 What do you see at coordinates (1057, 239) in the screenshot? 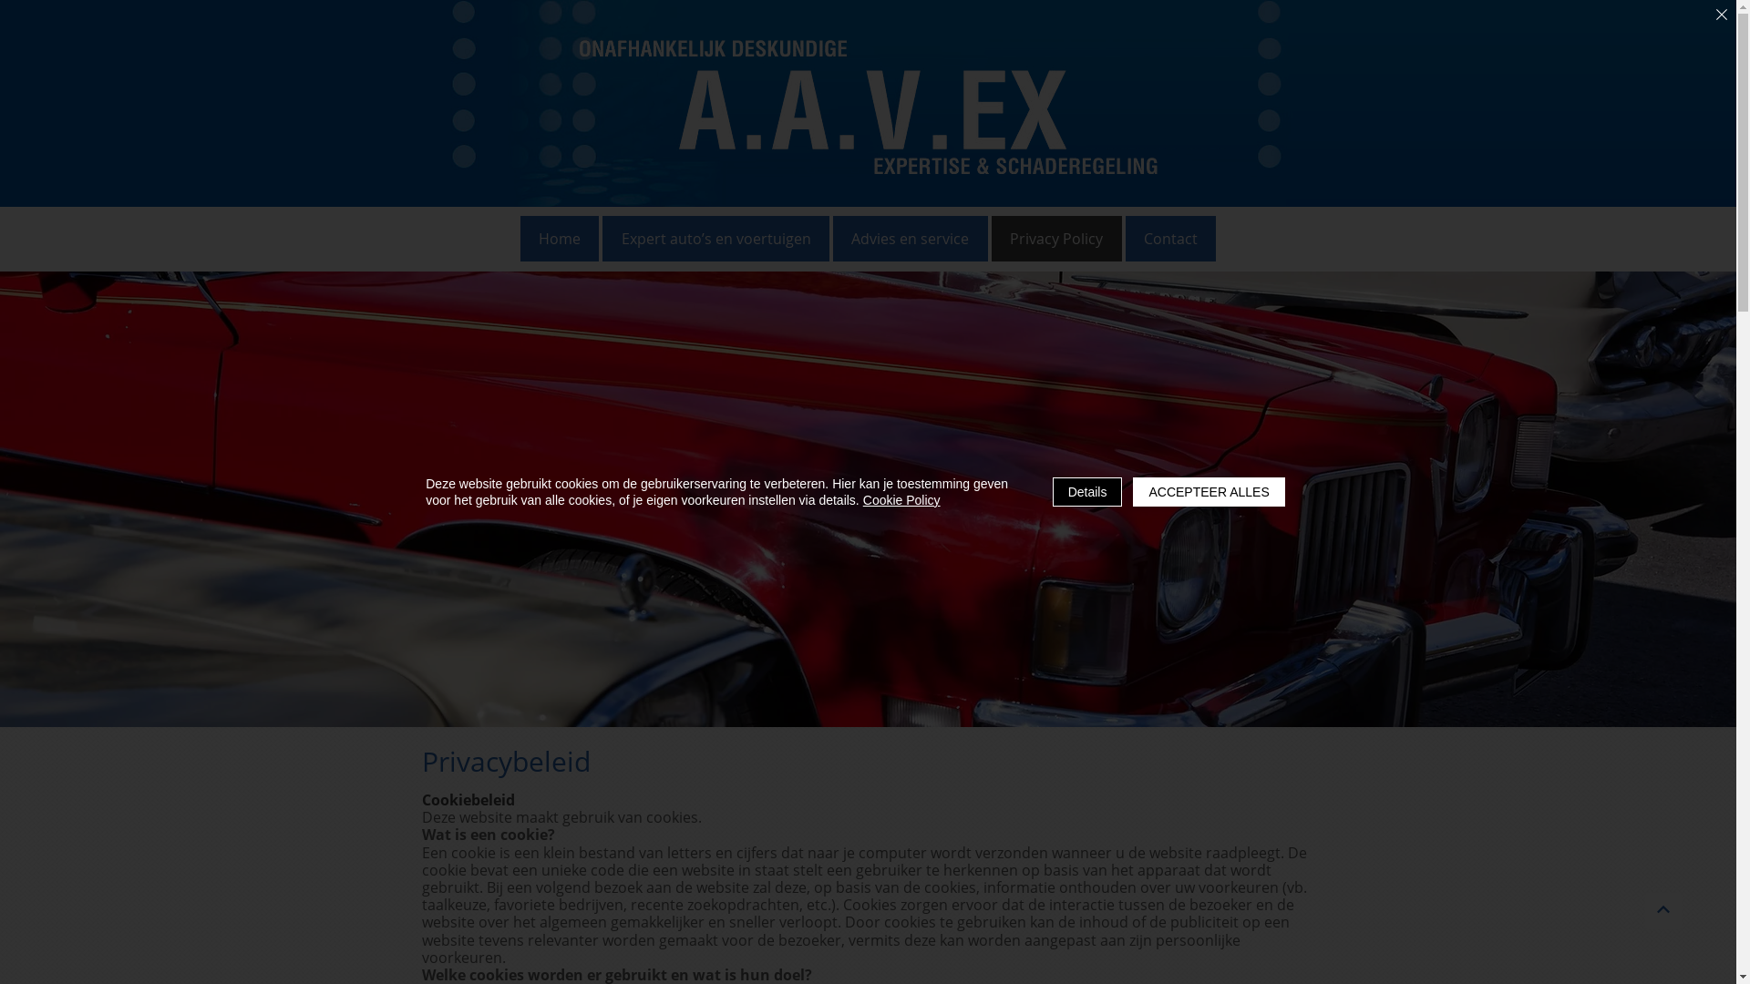
I see `Privacy Policy` at bounding box center [1057, 239].